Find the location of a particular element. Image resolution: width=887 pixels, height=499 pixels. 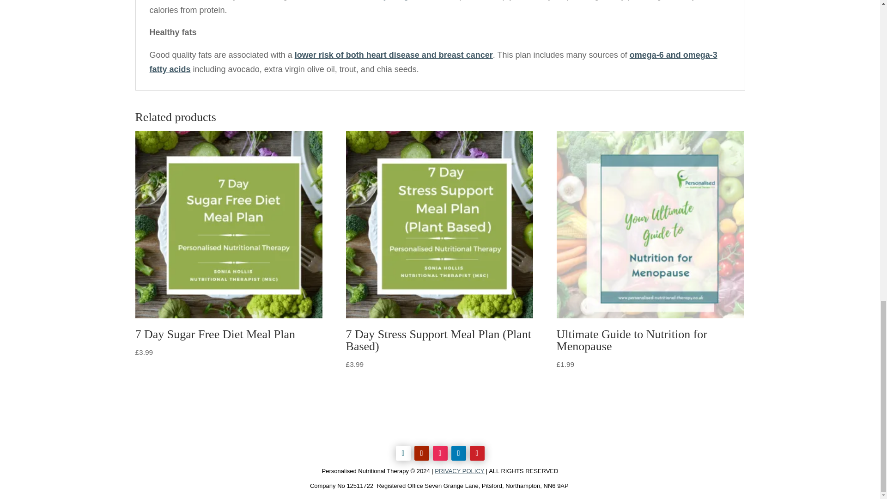

Follow on Youtube is located at coordinates (421, 453).